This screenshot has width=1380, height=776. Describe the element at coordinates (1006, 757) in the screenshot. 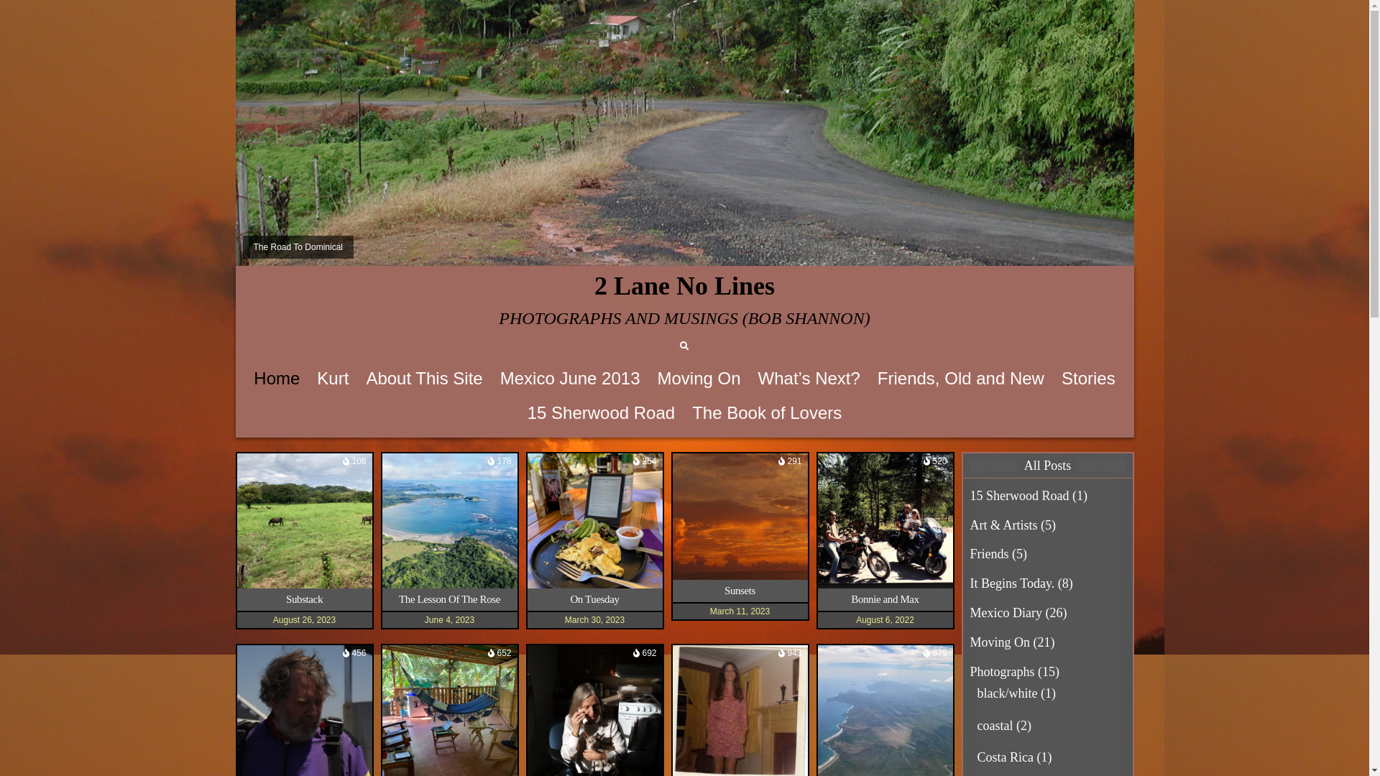

I see `Costa Rica` at that location.